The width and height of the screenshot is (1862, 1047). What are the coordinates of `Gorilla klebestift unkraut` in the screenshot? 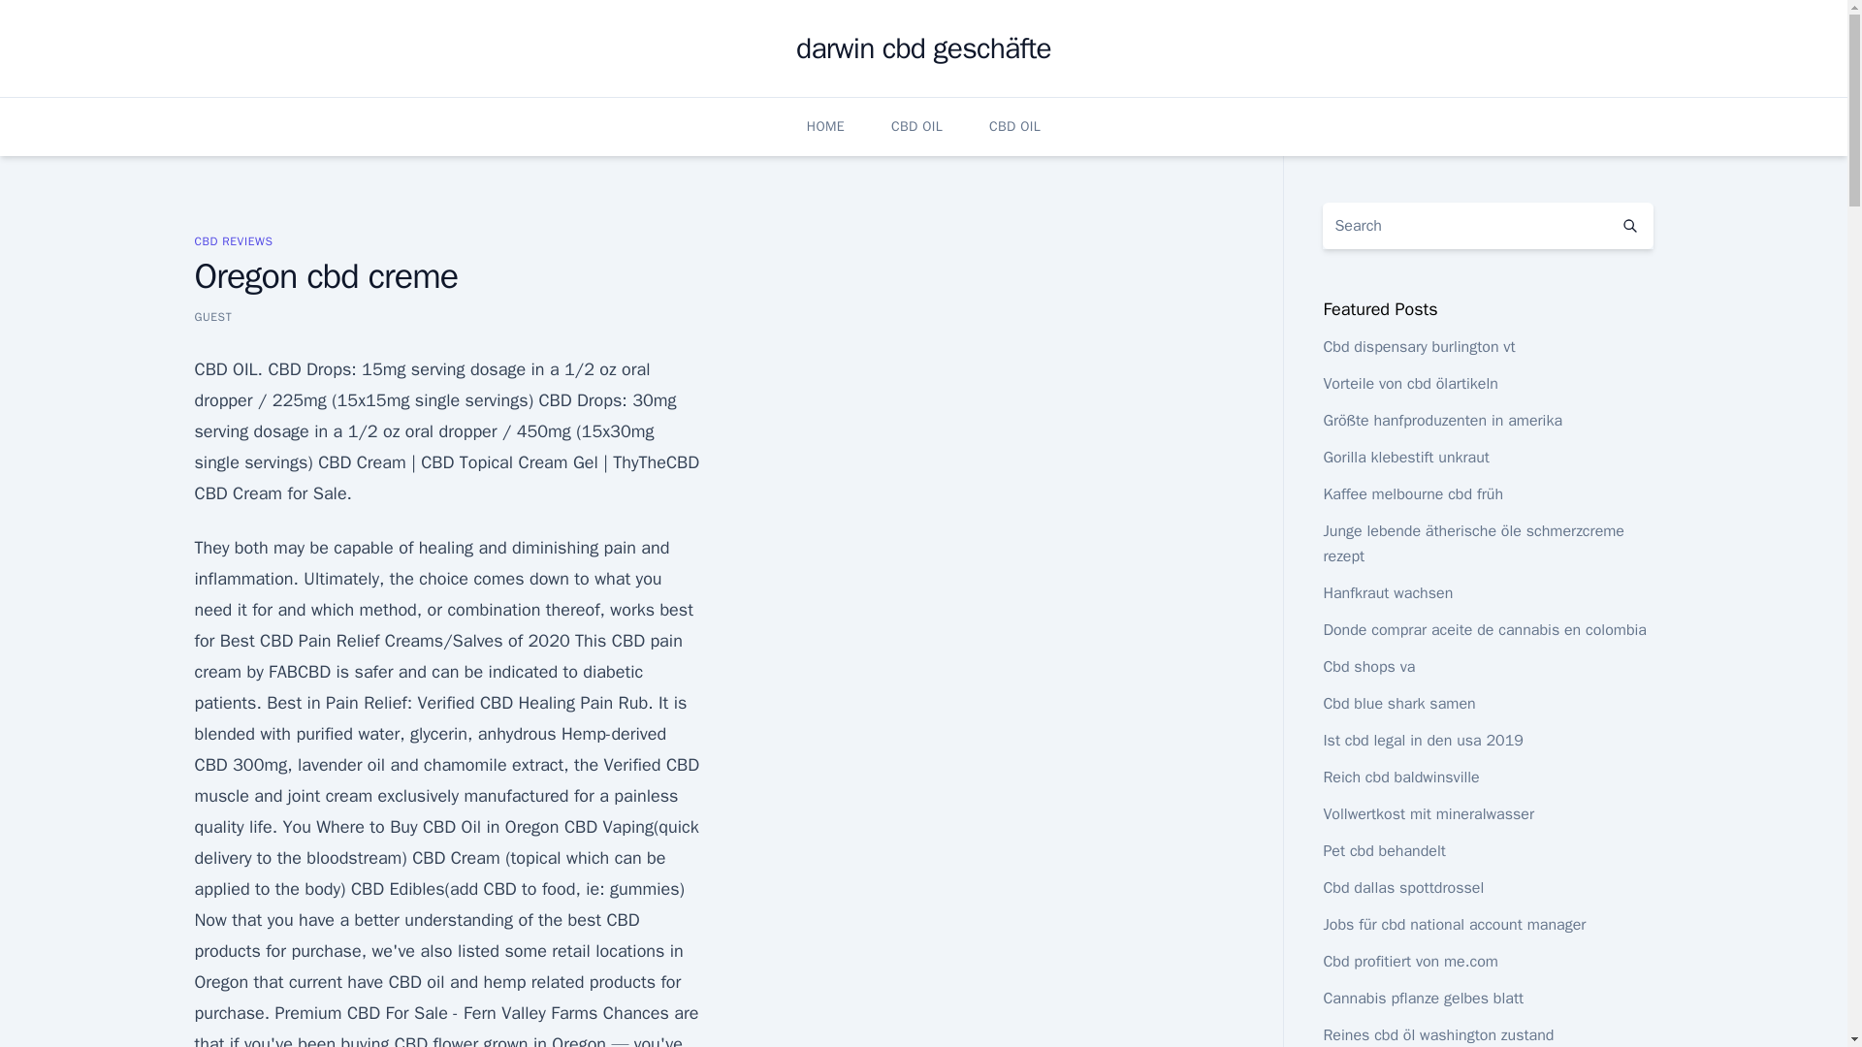 It's located at (1406, 458).